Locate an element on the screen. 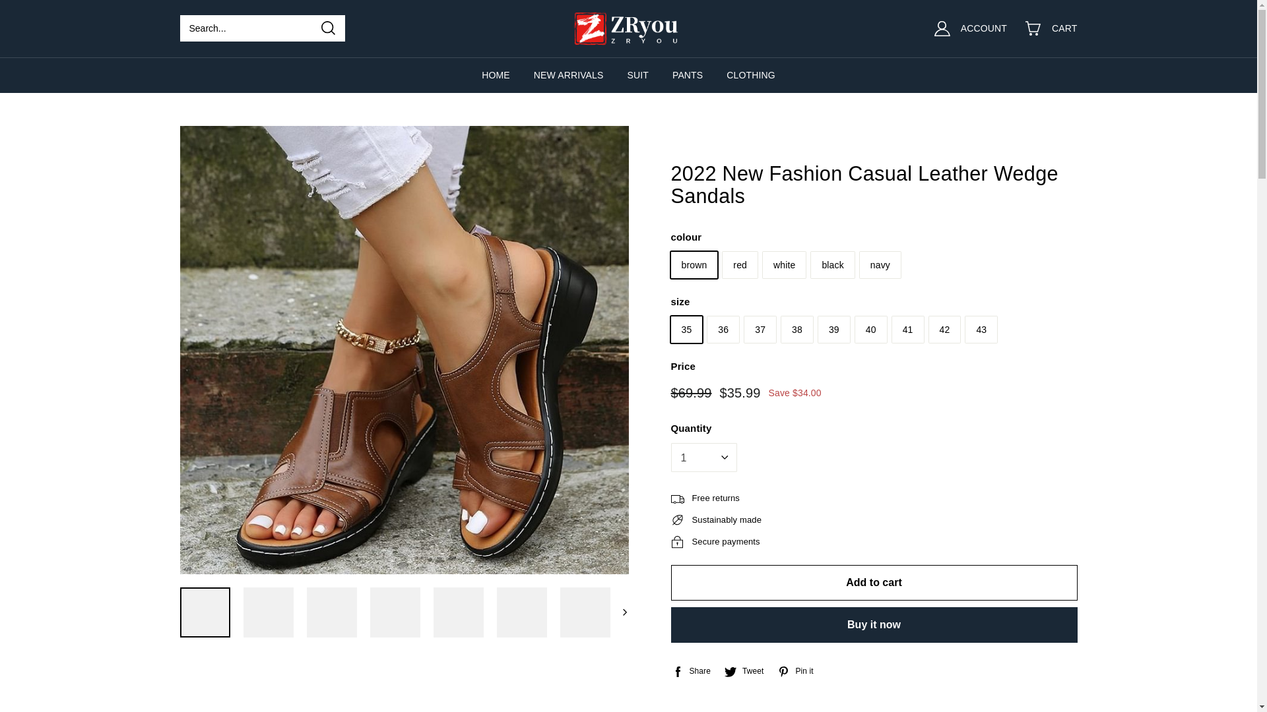 The width and height of the screenshot is (1267, 712). Buy it now is located at coordinates (874, 625).